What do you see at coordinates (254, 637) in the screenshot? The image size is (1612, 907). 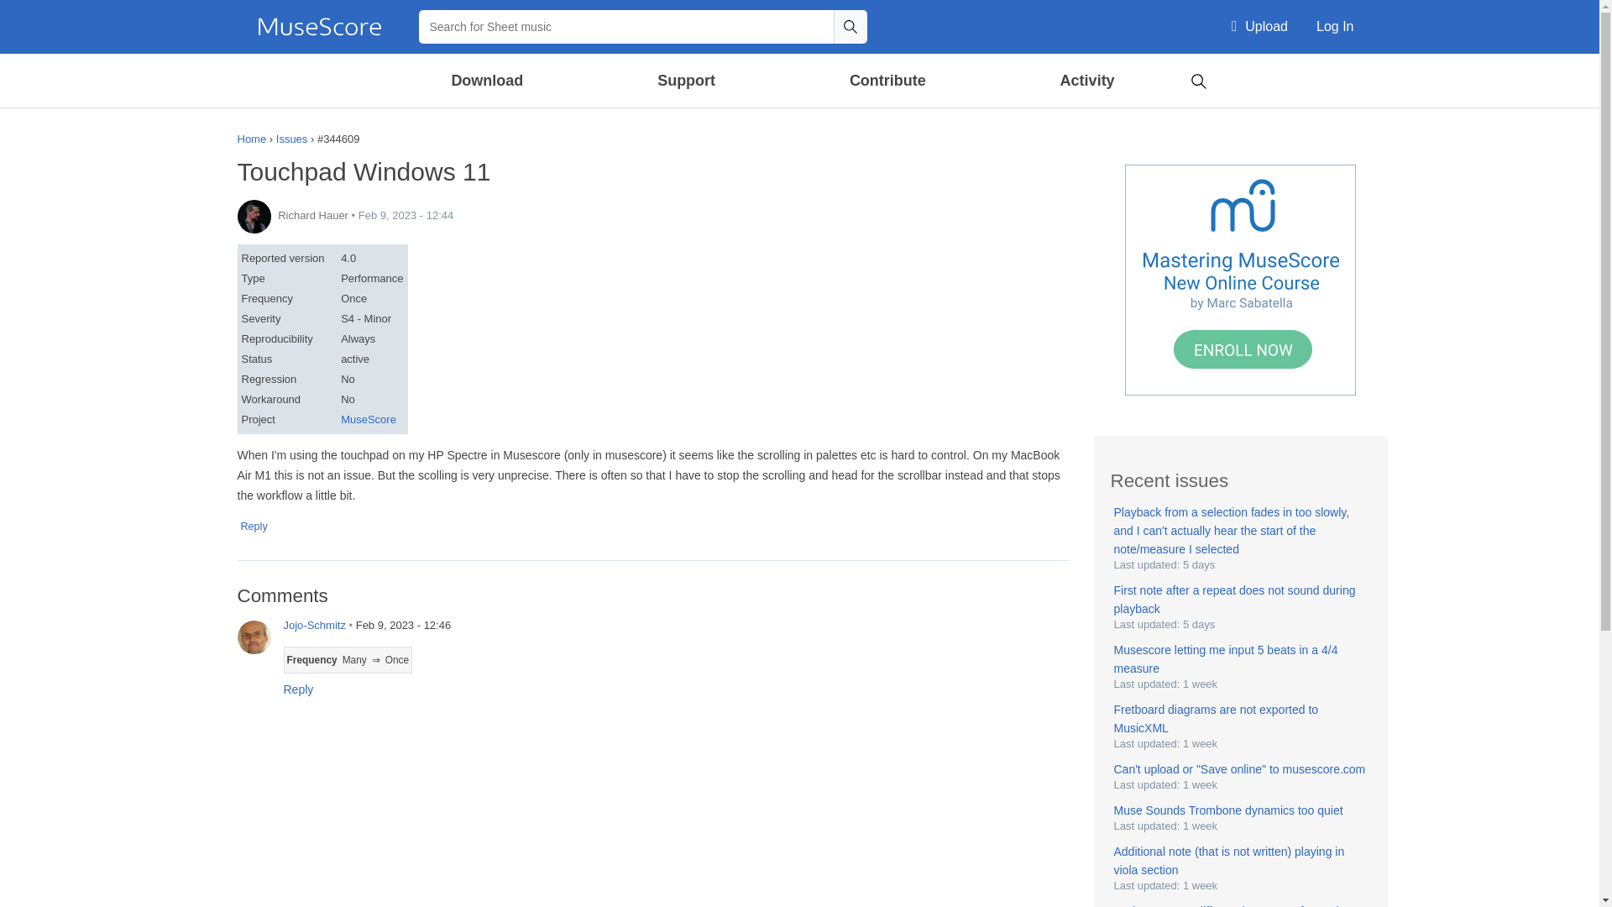 I see `Jojo-Schmitz` at bounding box center [254, 637].